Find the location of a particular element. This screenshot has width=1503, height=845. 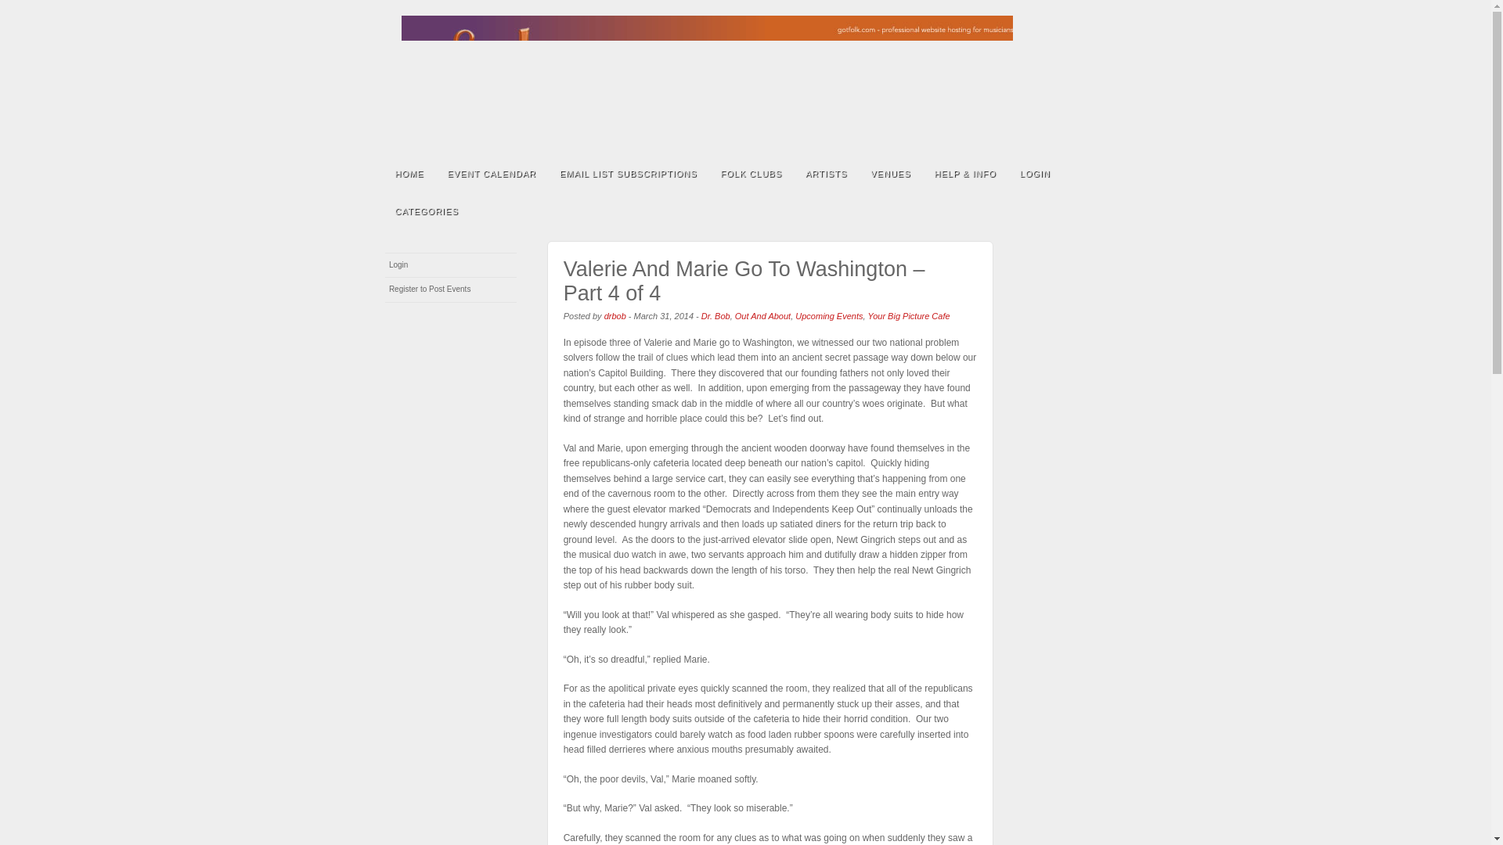

drbob is located at coordinates (615, 316).